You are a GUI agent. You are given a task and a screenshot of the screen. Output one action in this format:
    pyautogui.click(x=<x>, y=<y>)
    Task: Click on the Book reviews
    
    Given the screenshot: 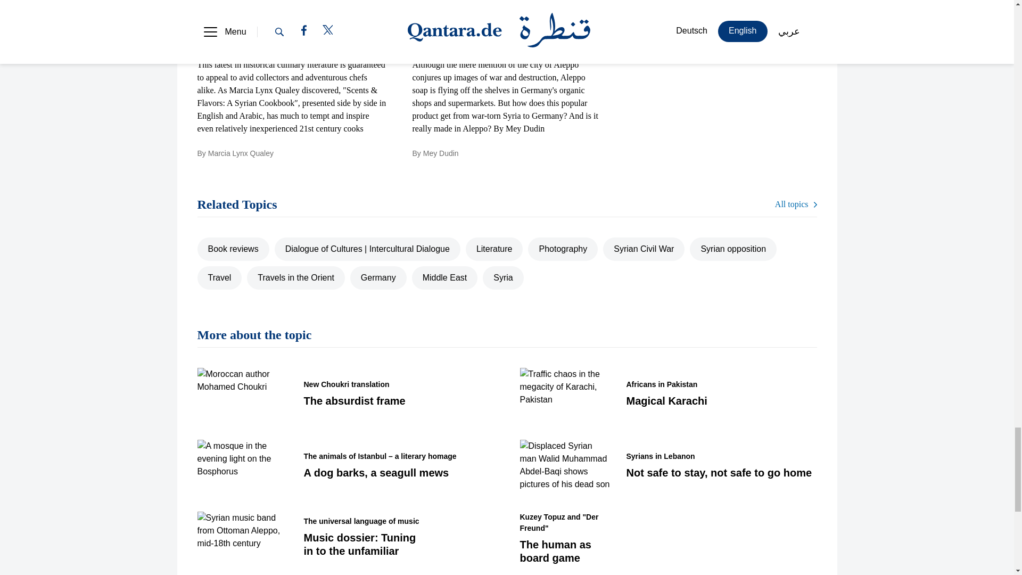 What is the action you would take?
    pyautogui.click(x=233, y=249)
    